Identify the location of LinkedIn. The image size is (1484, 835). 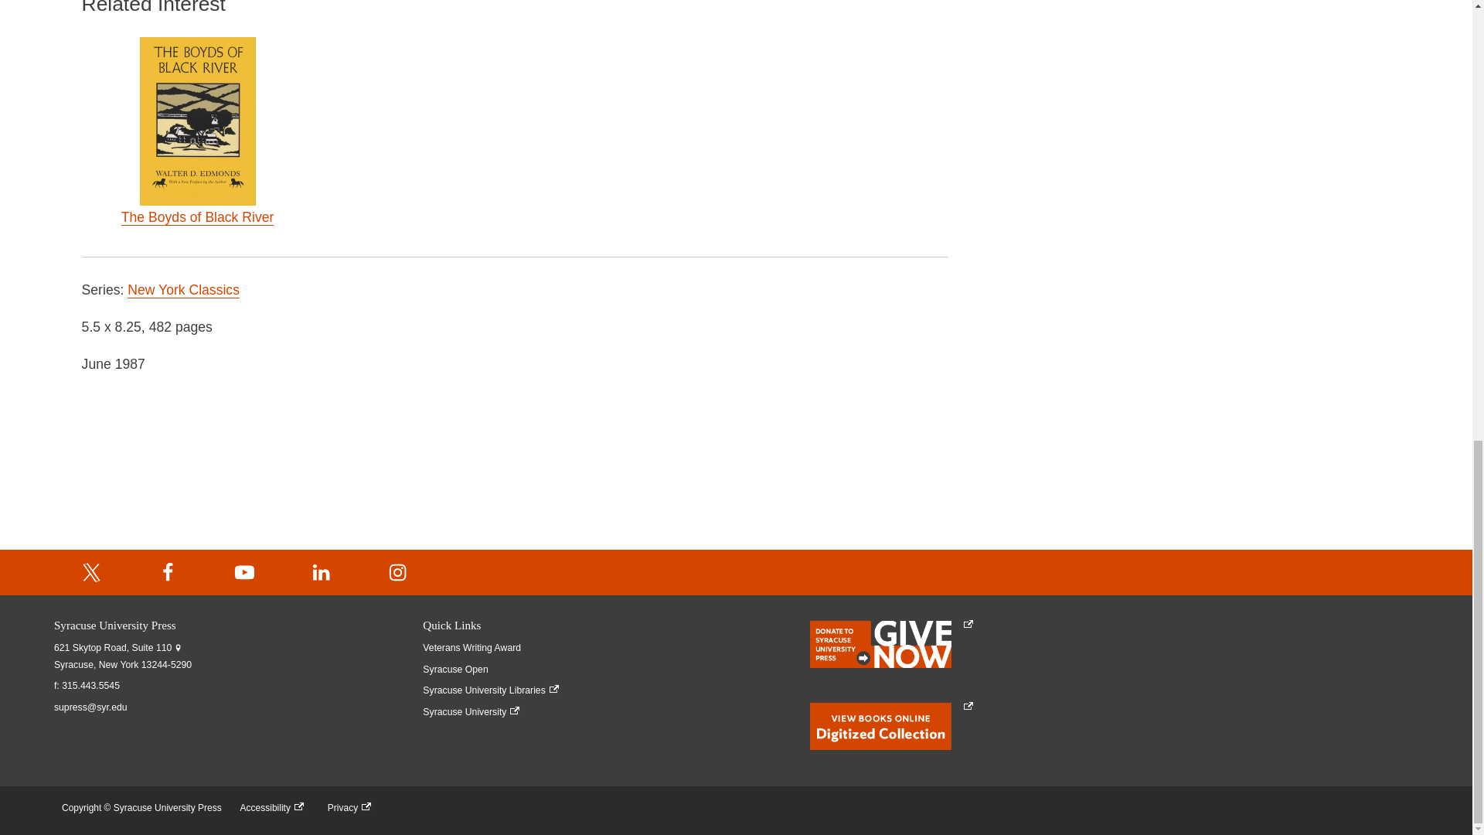
(322, 572).